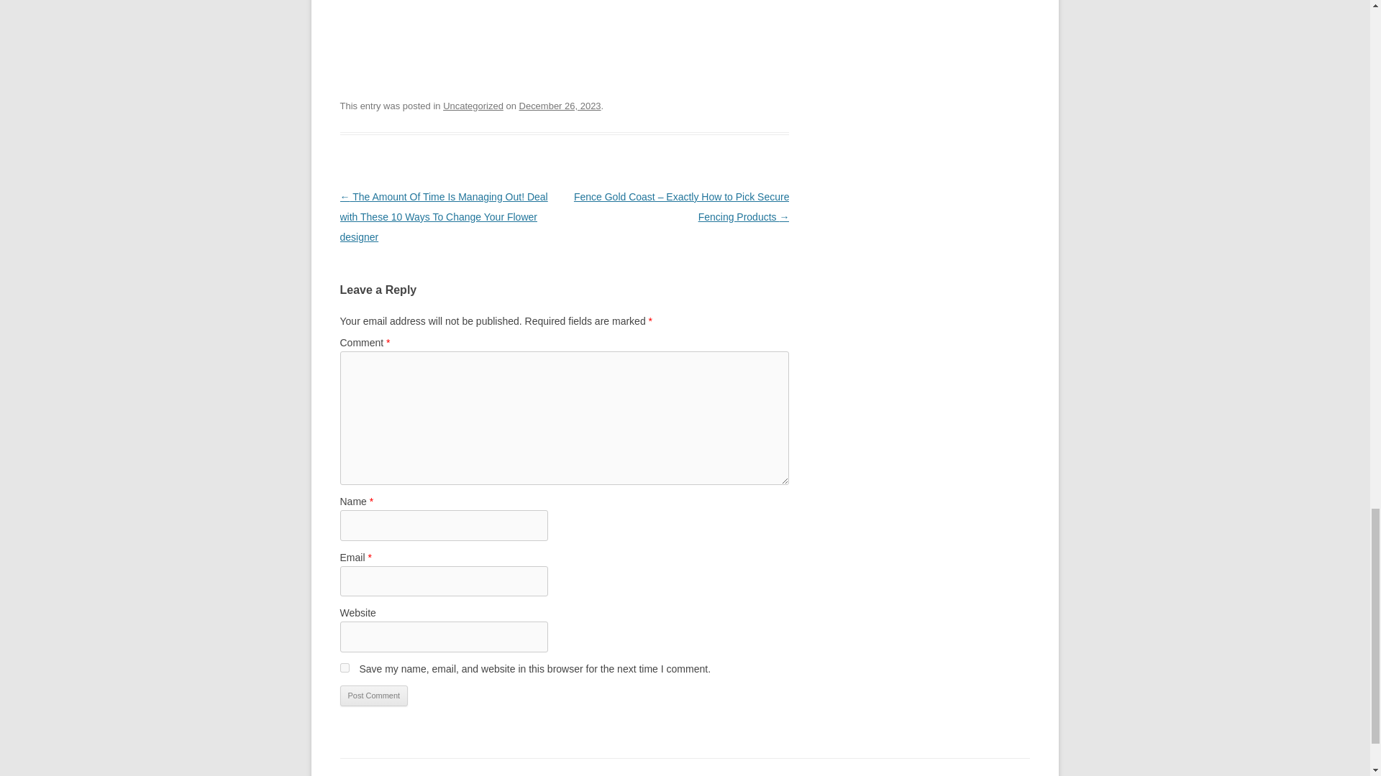 This screenshot has width=1381, height=776. Describe the element at coordinates (560, 106) in the screenshot. I see `December 26, 2023` at that location.